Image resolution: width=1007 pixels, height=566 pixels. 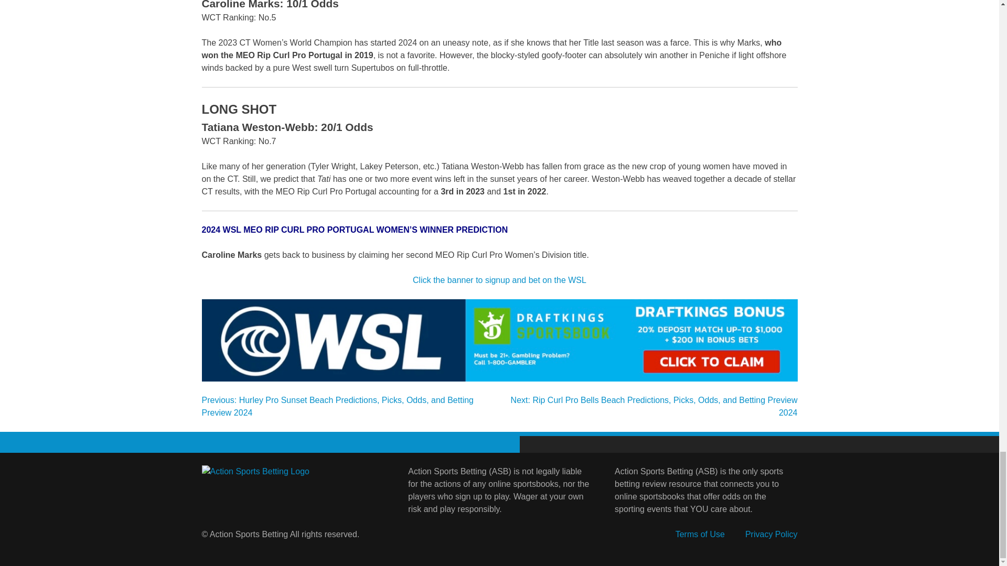 I want to click on Click the banner to signup and bet on the WSL, so click(x=499, y=280).